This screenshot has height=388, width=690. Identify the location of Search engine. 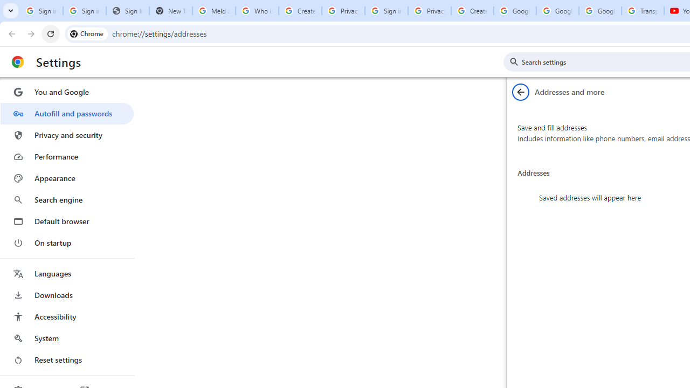
(67, 199).